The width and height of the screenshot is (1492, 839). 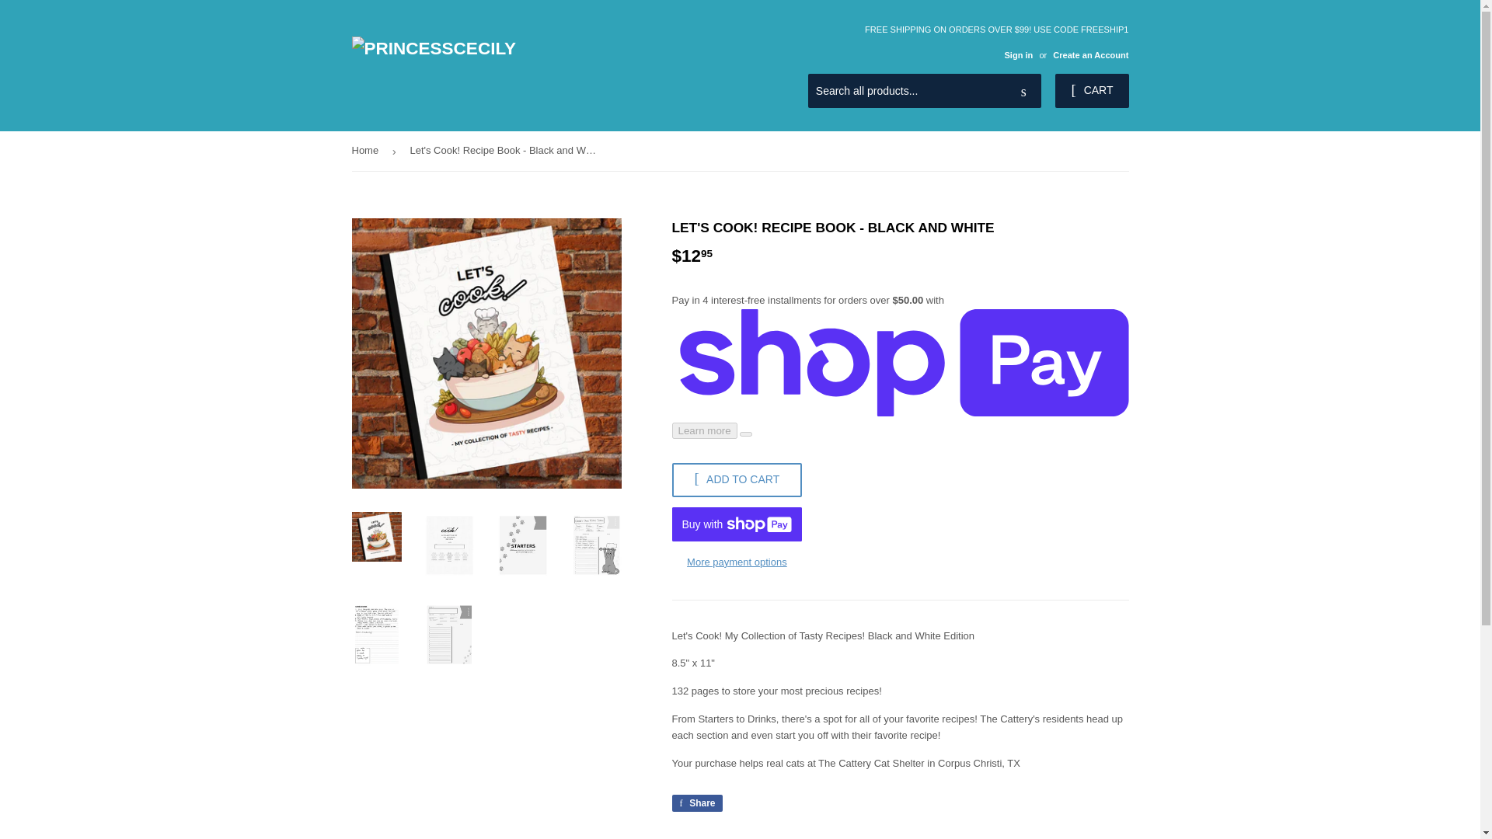 What do you see at coordinates (1023, 92) in the screenshot?
I see `Search` at bounding box center [1023, 92].